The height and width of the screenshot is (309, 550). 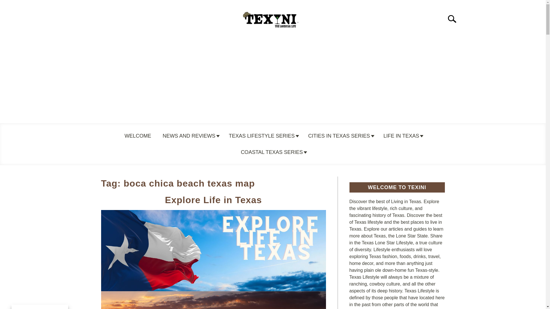 What do you see at coordinates (454, 19) in the screenshot?
I see `Search` at bounding box center [454, 19].